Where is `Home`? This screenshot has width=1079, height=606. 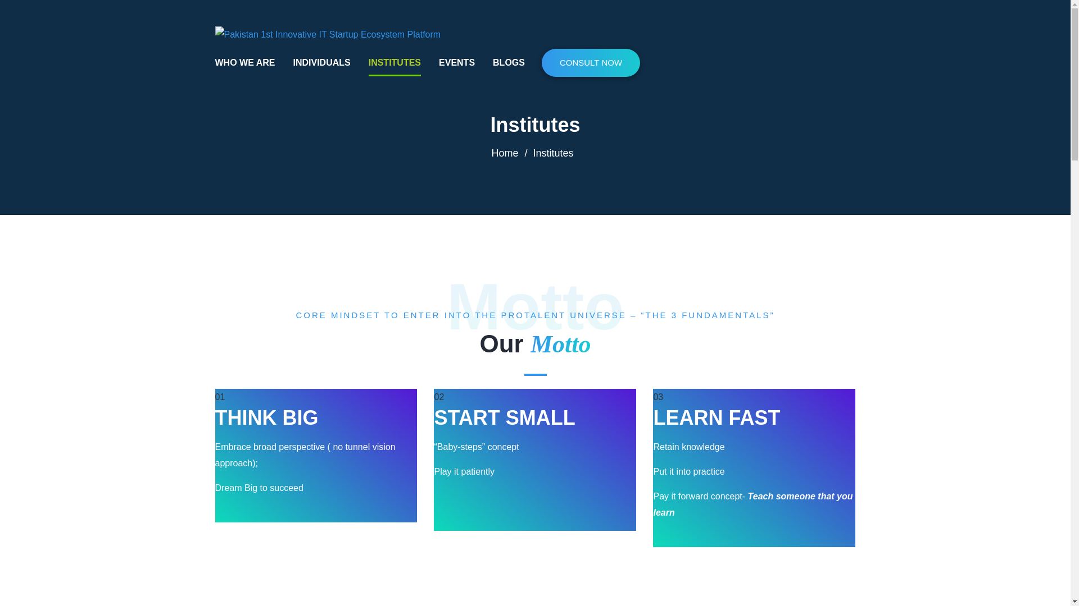 Home is located at coordinates (504, 153).